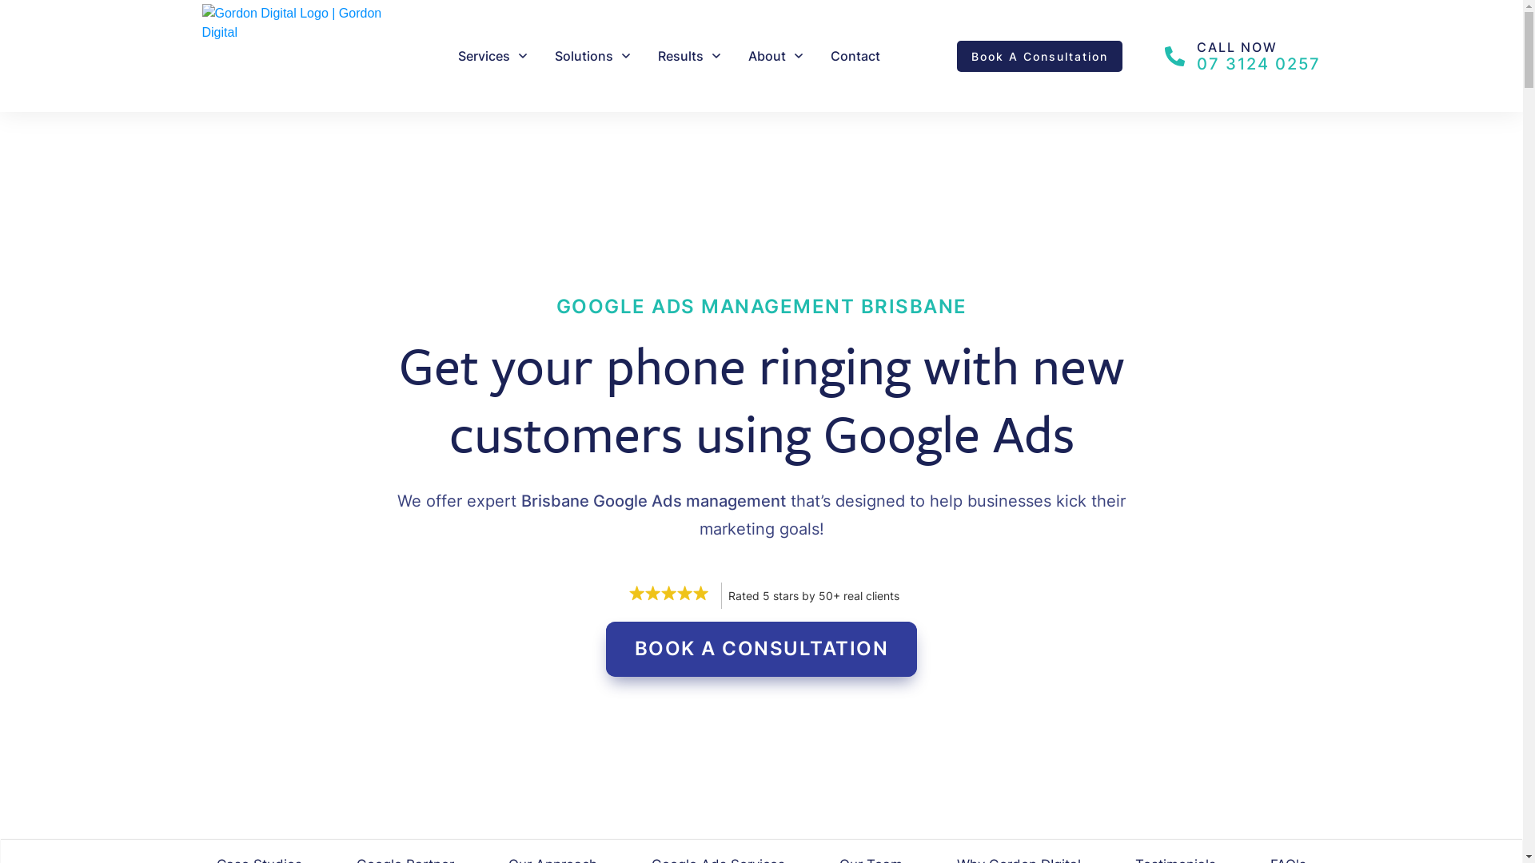 This screenshot has width=1535, height=863. Describe the element at coordinates (494, 56) in the screenshot. I see `Services` at that location.